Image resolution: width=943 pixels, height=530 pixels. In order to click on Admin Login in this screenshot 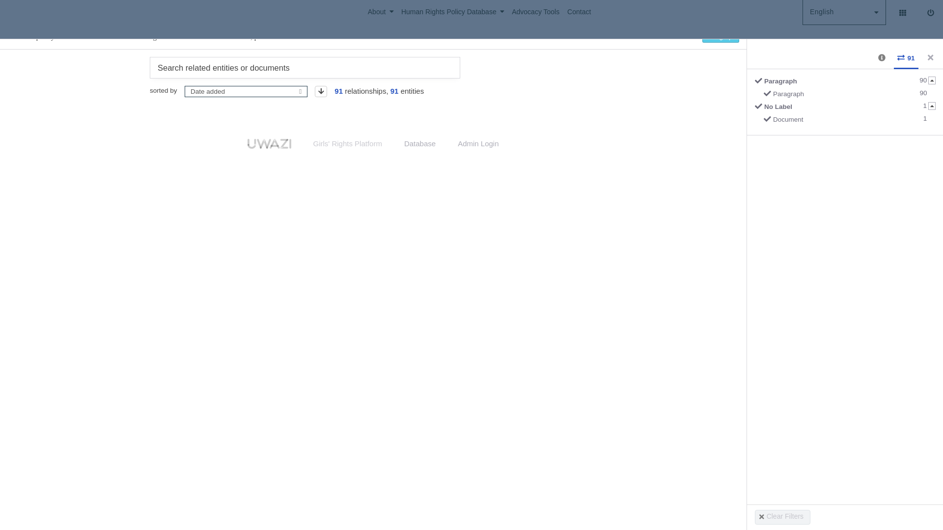, I will do `click(478, 143)`.